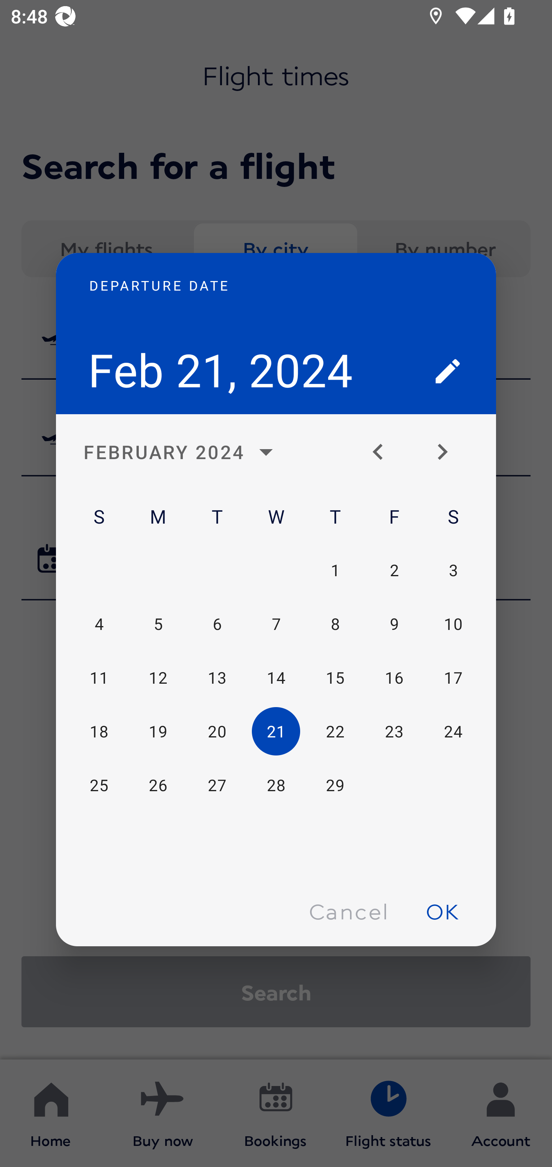 This screenshot has width=552, height=1167. What do you see at coordinates (182, 452) in the screenshot?
I see `FEBRUARY 2024` at bounding box center [182, 452].